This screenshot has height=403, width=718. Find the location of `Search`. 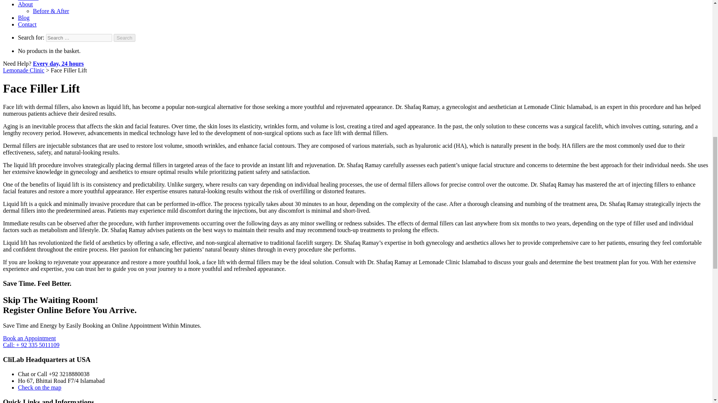

Search is located at coordinates (124, 38).